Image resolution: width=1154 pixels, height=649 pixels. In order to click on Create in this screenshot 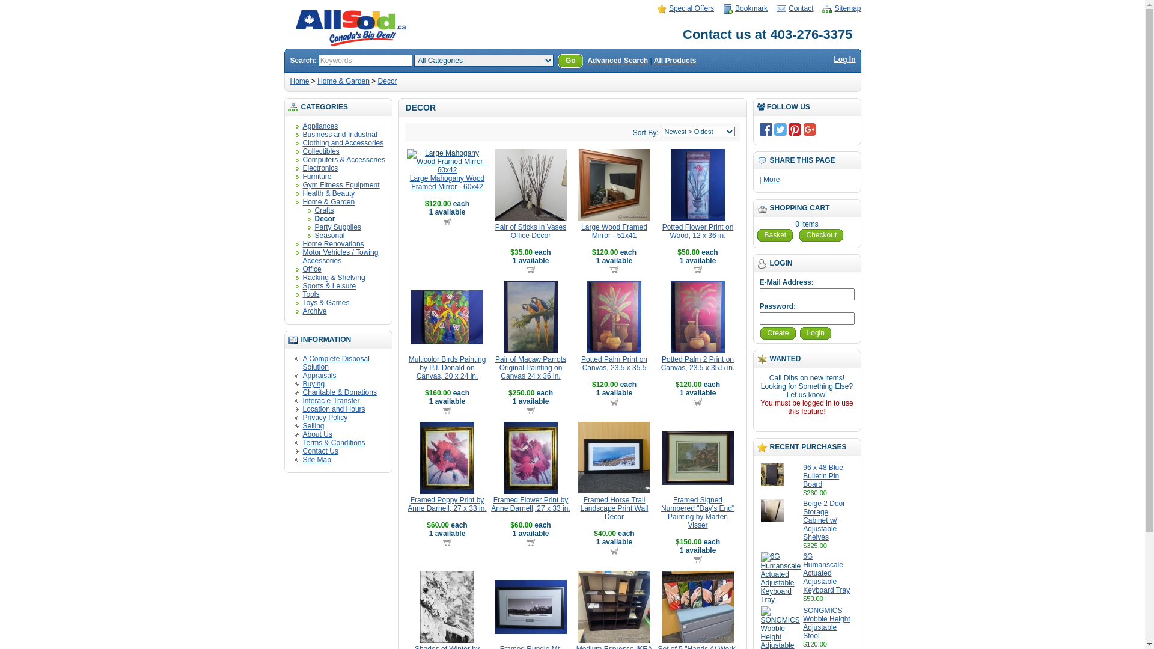, I will do `click(778, 333)`.